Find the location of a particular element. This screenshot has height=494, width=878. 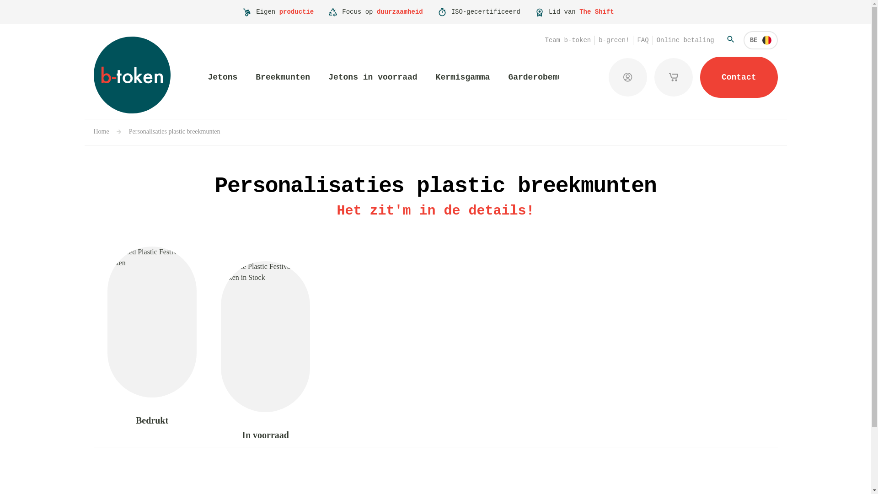

b-green! is located at coordinates (614, 40).